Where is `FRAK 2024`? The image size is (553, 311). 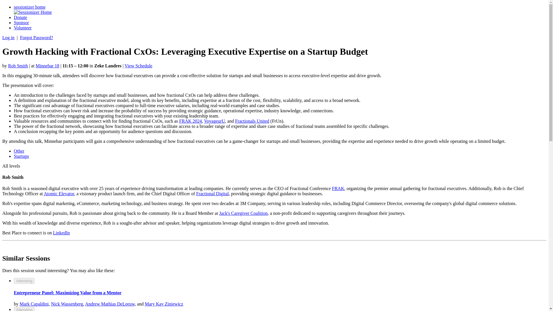
FRAK 2024 is located at coordinates (190, 121).